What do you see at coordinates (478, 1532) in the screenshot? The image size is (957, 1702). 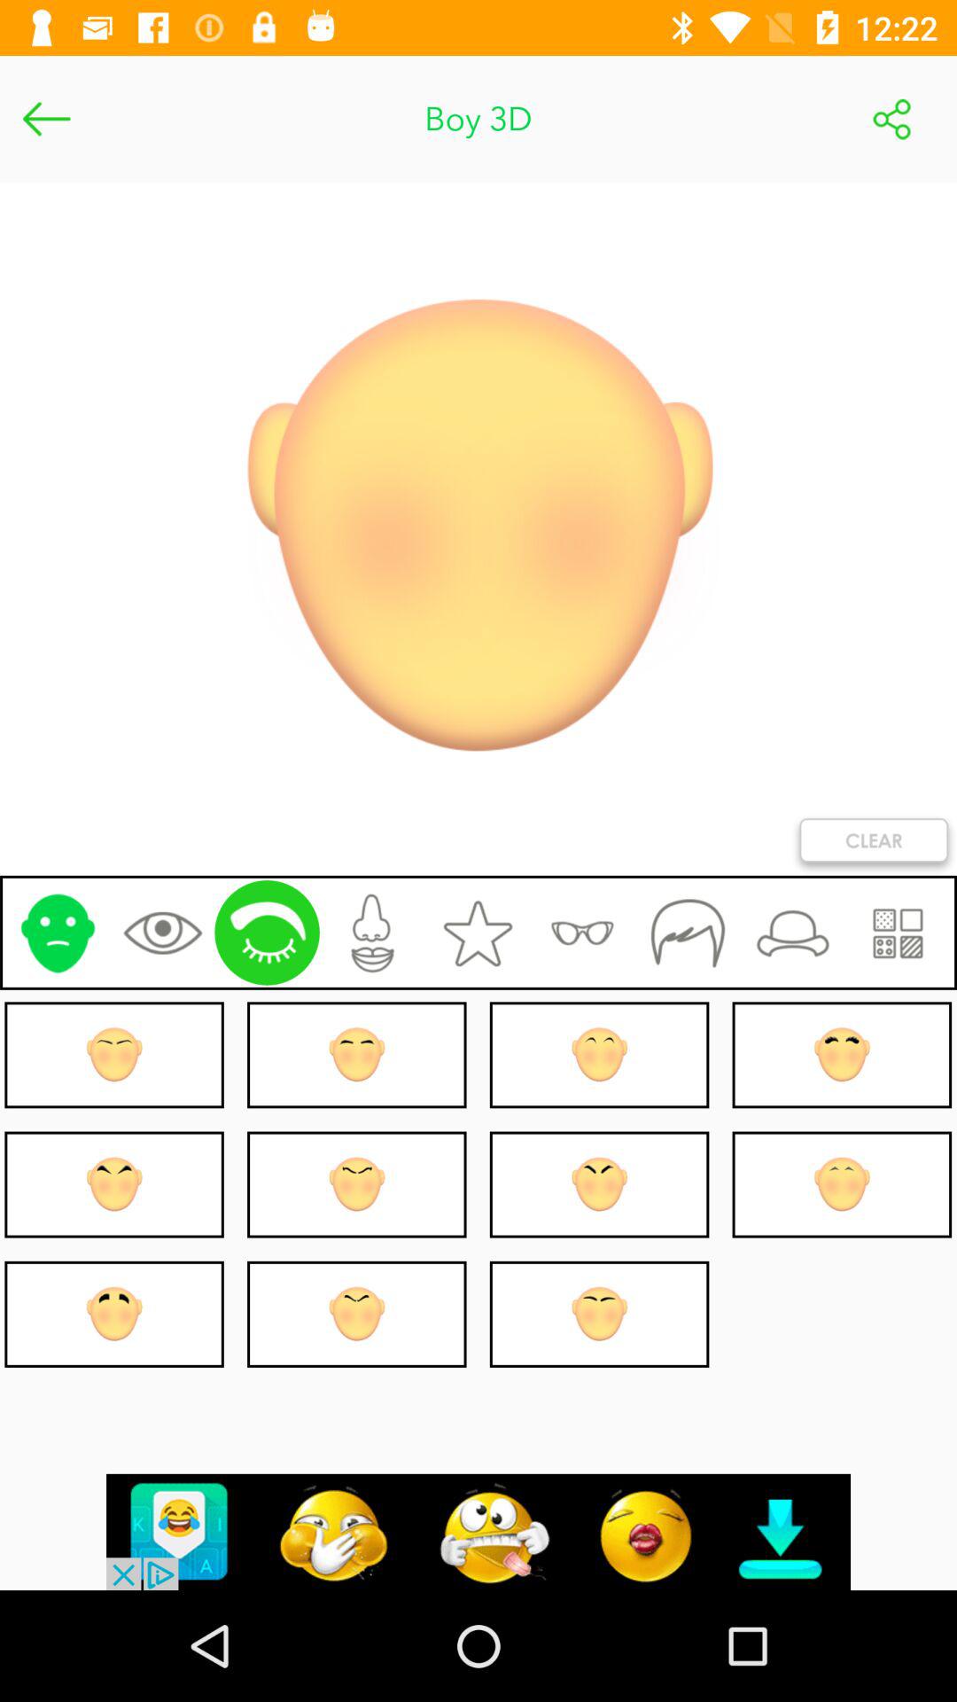 I see `open advertisement` at bounding box center [478, 1532].